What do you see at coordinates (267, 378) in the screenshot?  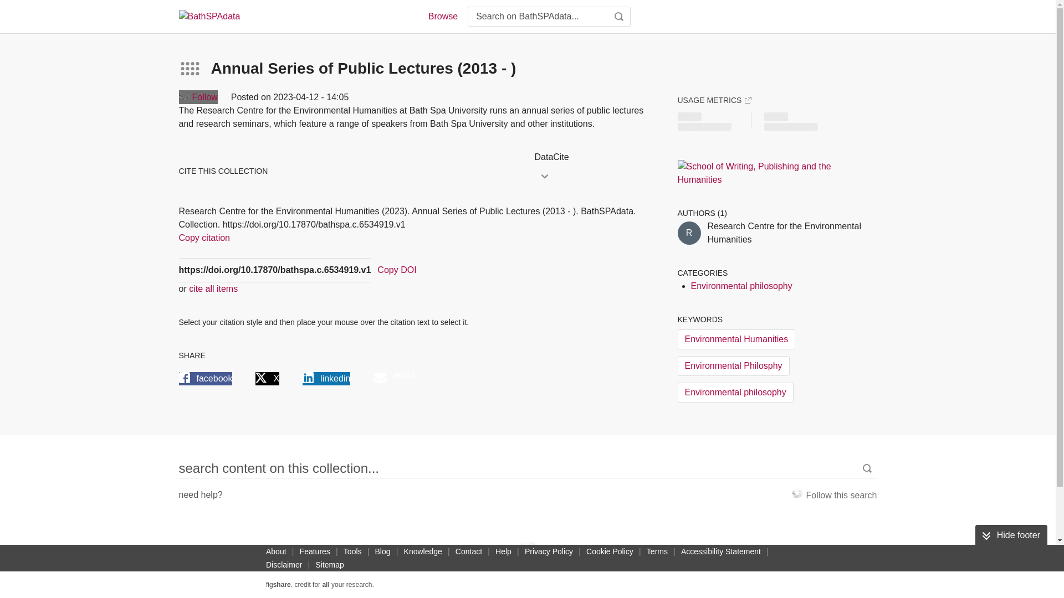 I see `X` at bounding box center [267, 378].